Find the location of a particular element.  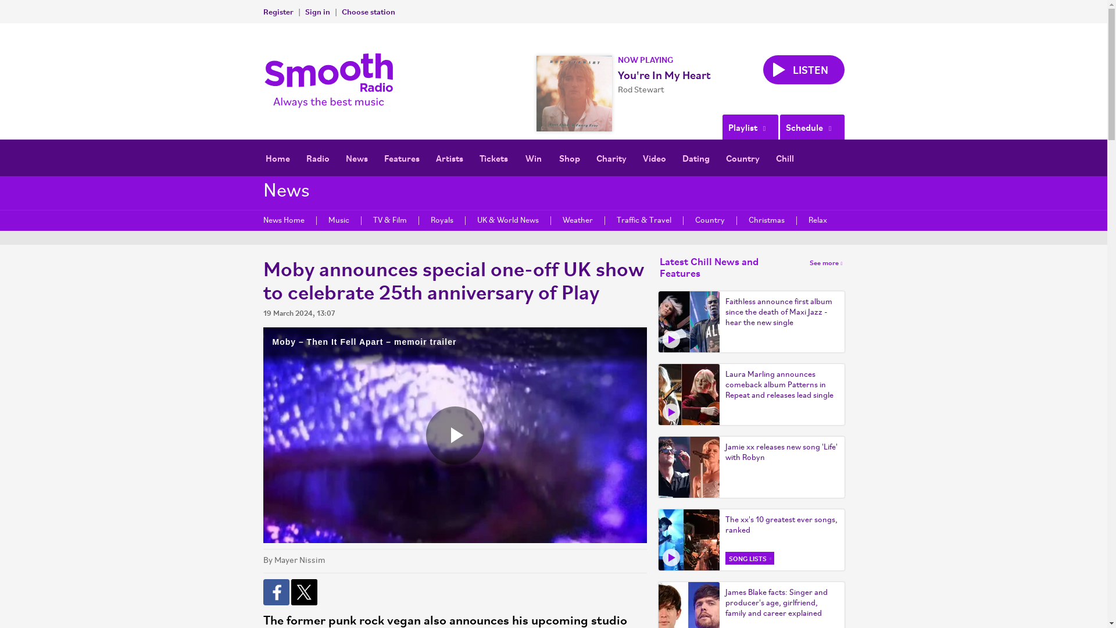

Smooth is located at coordinates (331, 81).